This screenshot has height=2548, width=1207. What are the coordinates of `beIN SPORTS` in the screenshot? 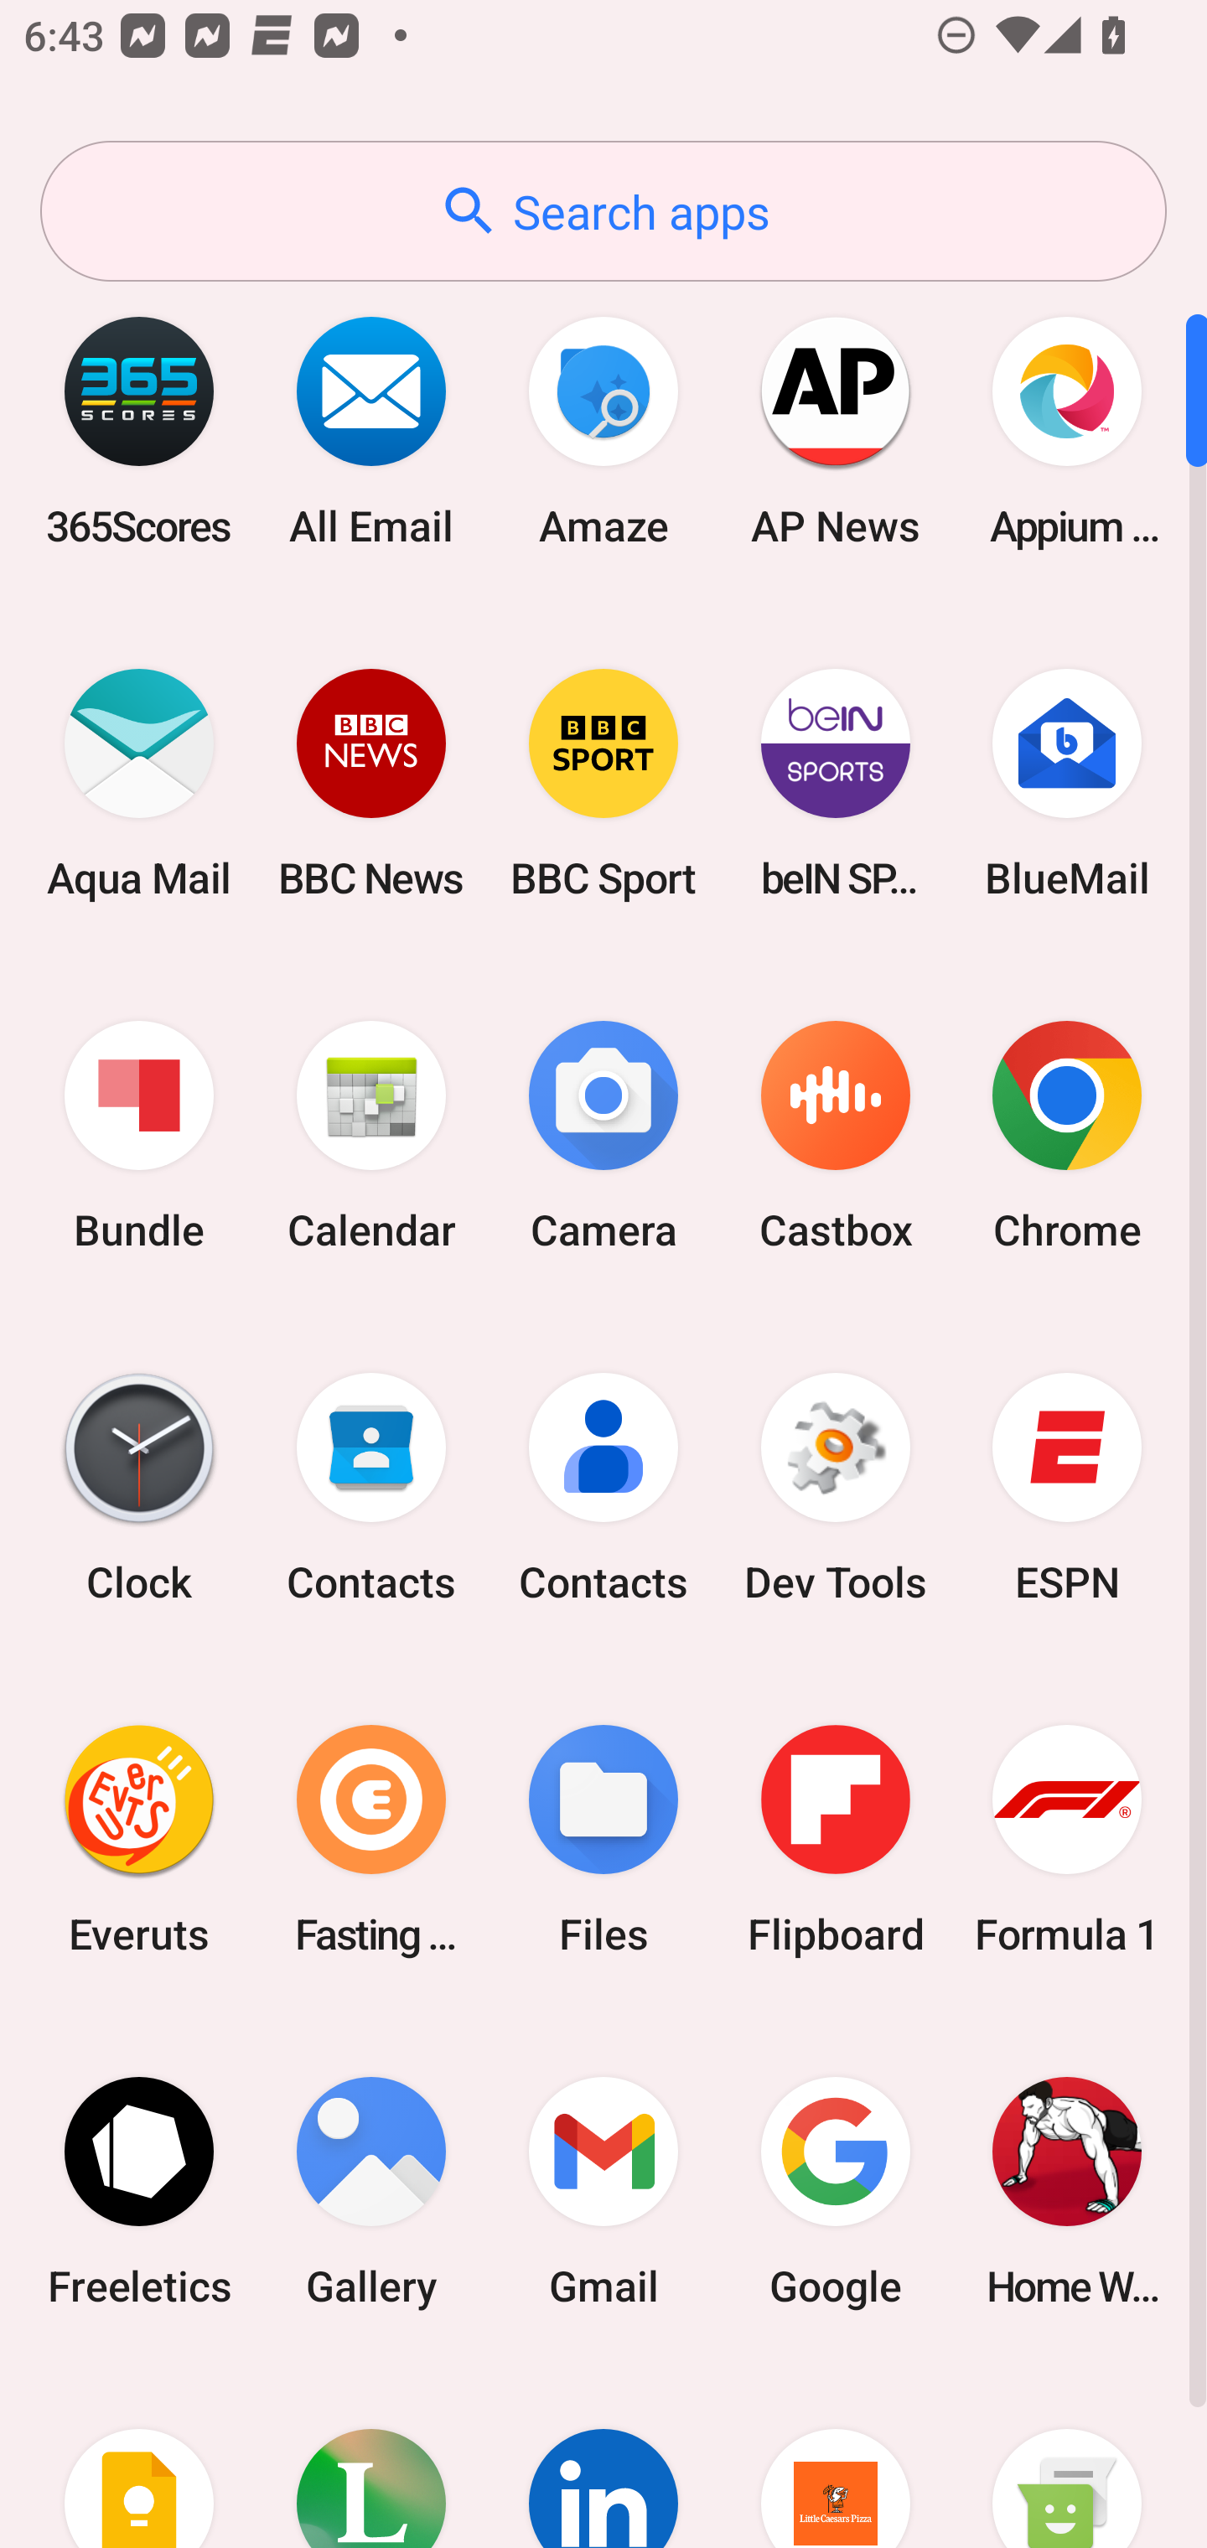 It's located at (835, 783).